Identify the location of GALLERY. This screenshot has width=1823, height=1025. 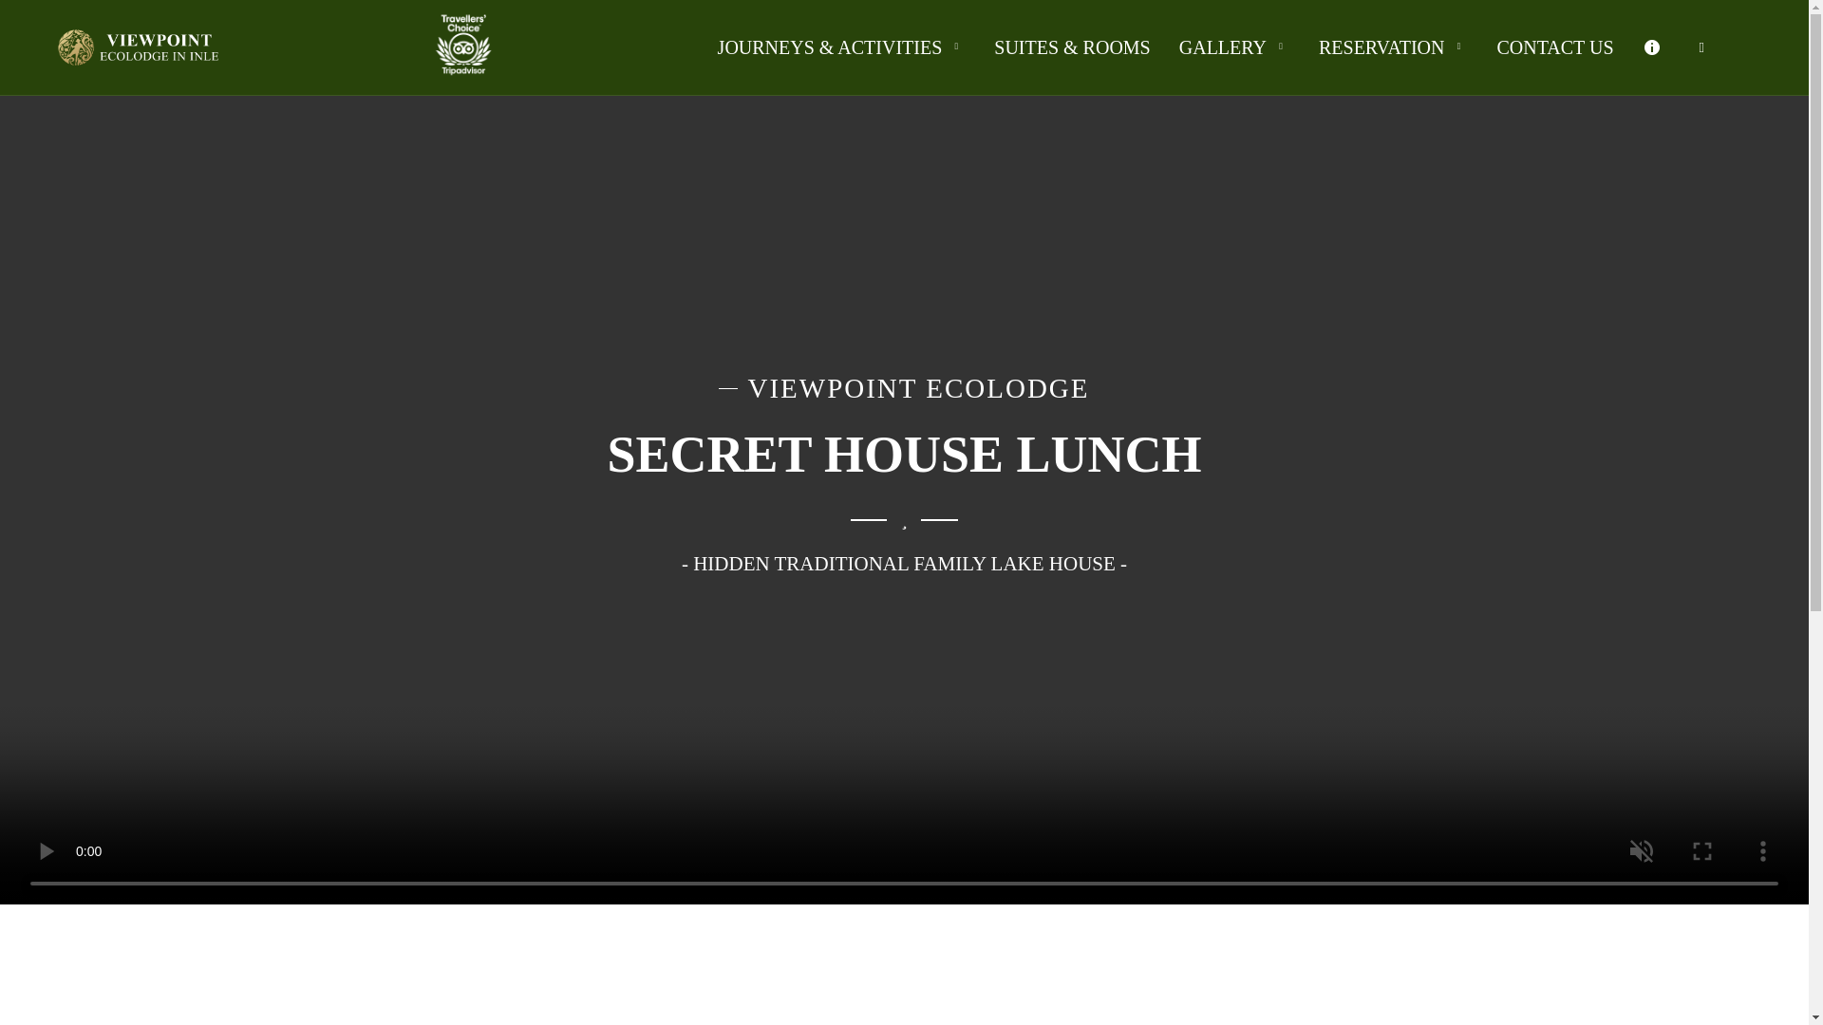
(1234, 47).